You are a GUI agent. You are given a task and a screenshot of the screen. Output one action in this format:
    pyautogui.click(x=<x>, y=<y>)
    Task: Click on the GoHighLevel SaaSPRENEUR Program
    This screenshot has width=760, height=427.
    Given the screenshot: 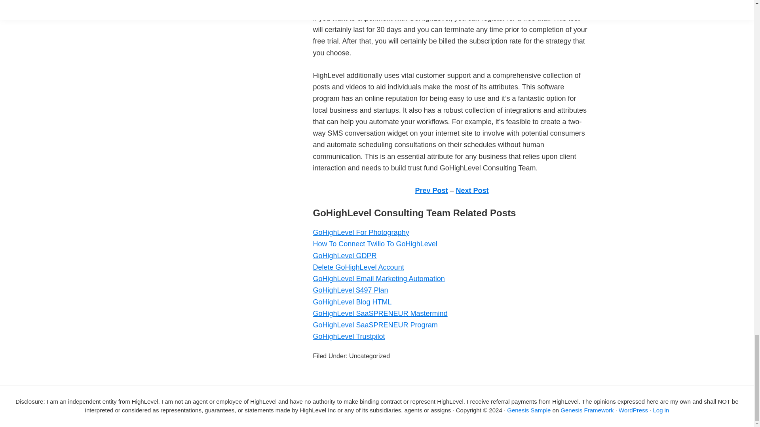 What is the action you would take?
    pyautogui.click(x=375, y=325)
    